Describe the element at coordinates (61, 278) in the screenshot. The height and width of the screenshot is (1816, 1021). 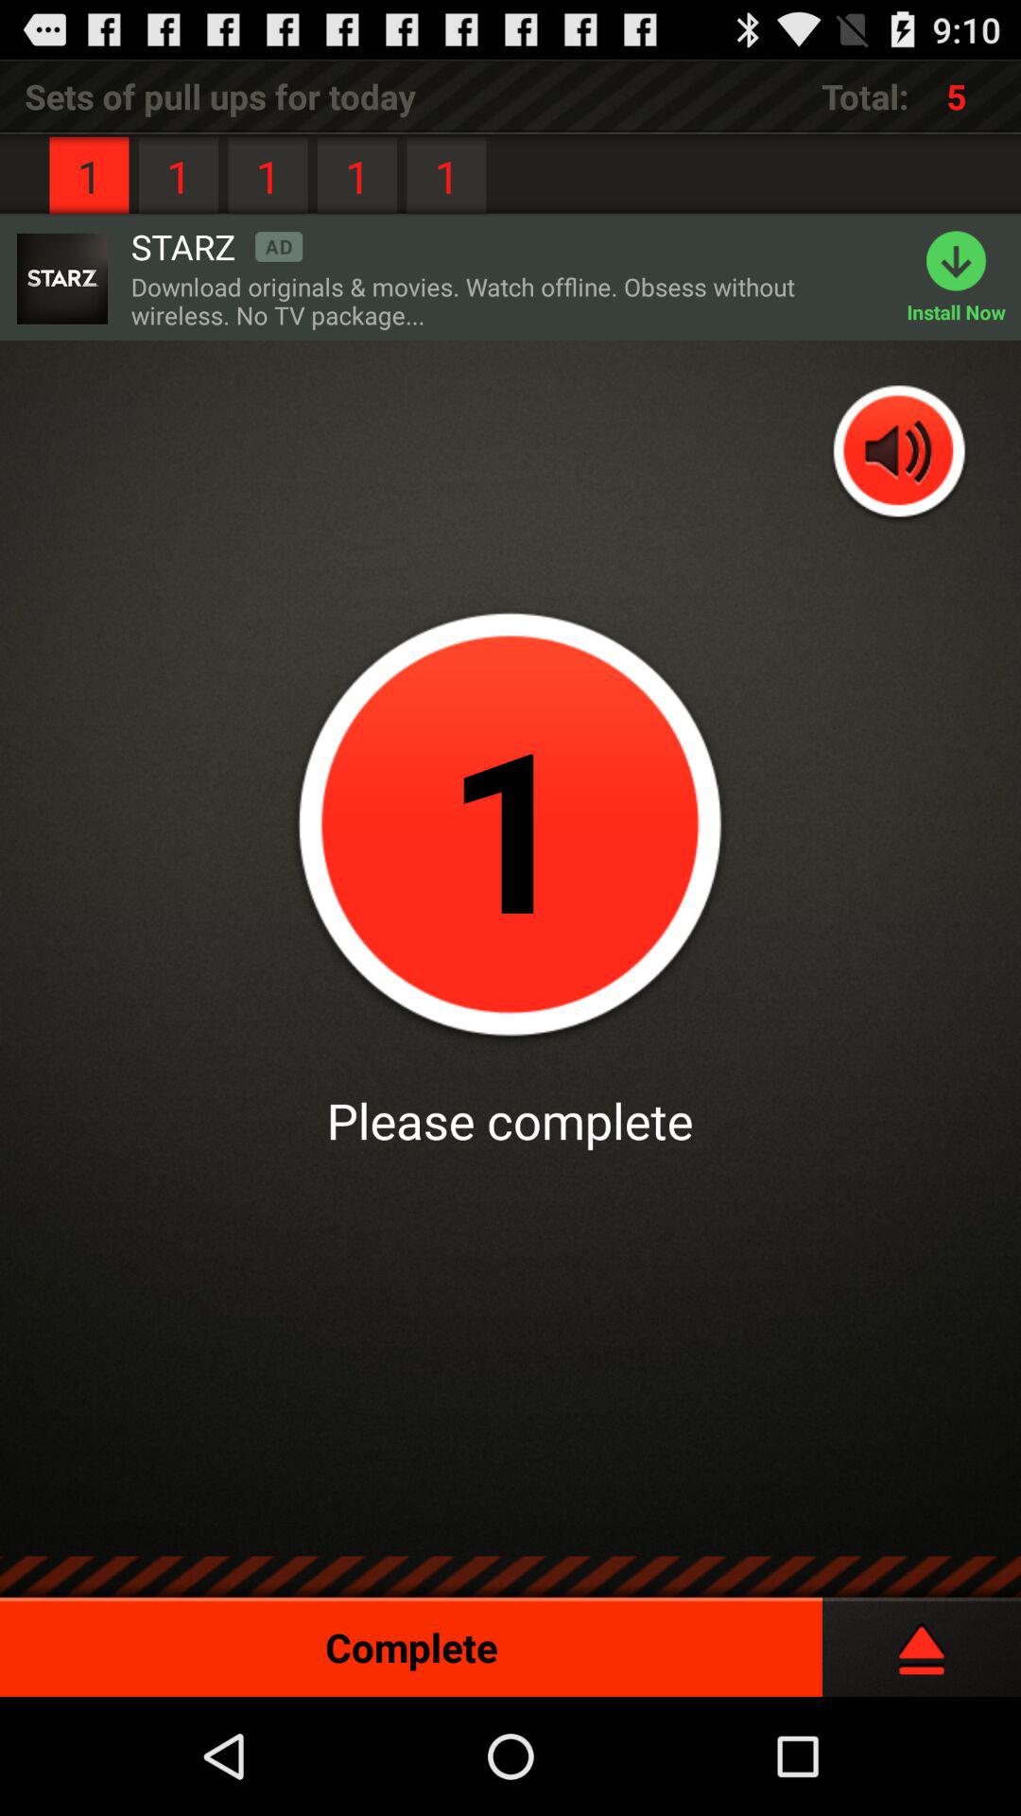
I see `learn more` at that location.